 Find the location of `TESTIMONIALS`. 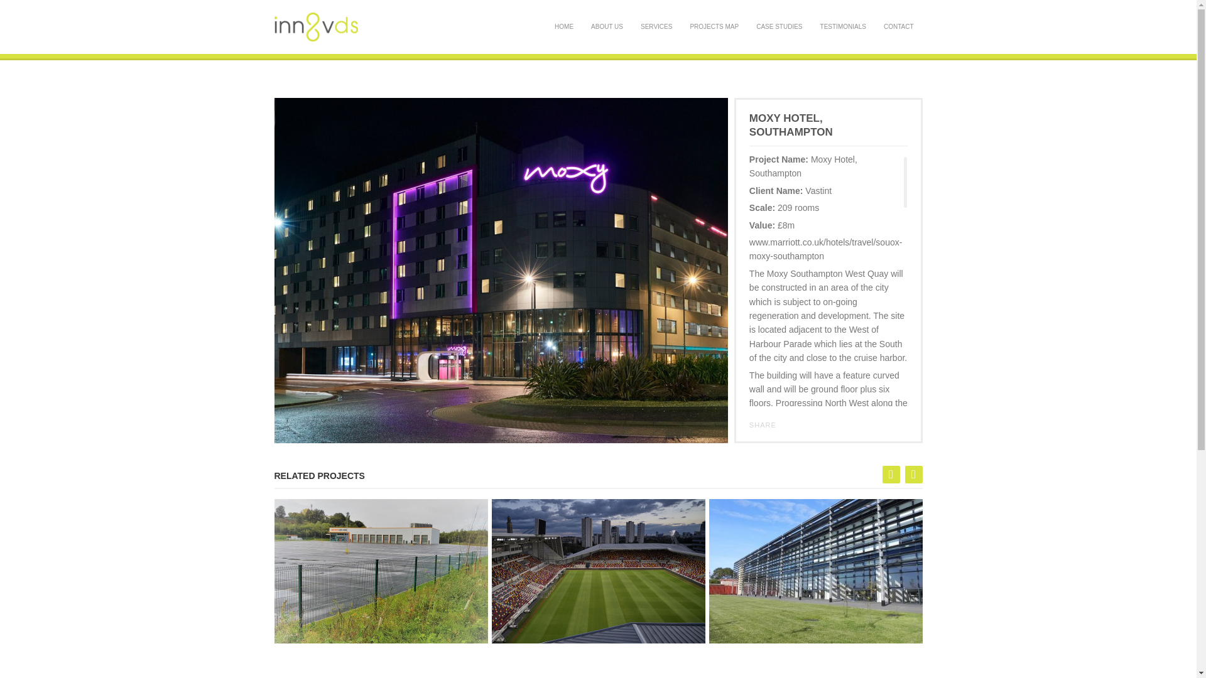

TESTIMONIALS is located at coordinates (843, 26).